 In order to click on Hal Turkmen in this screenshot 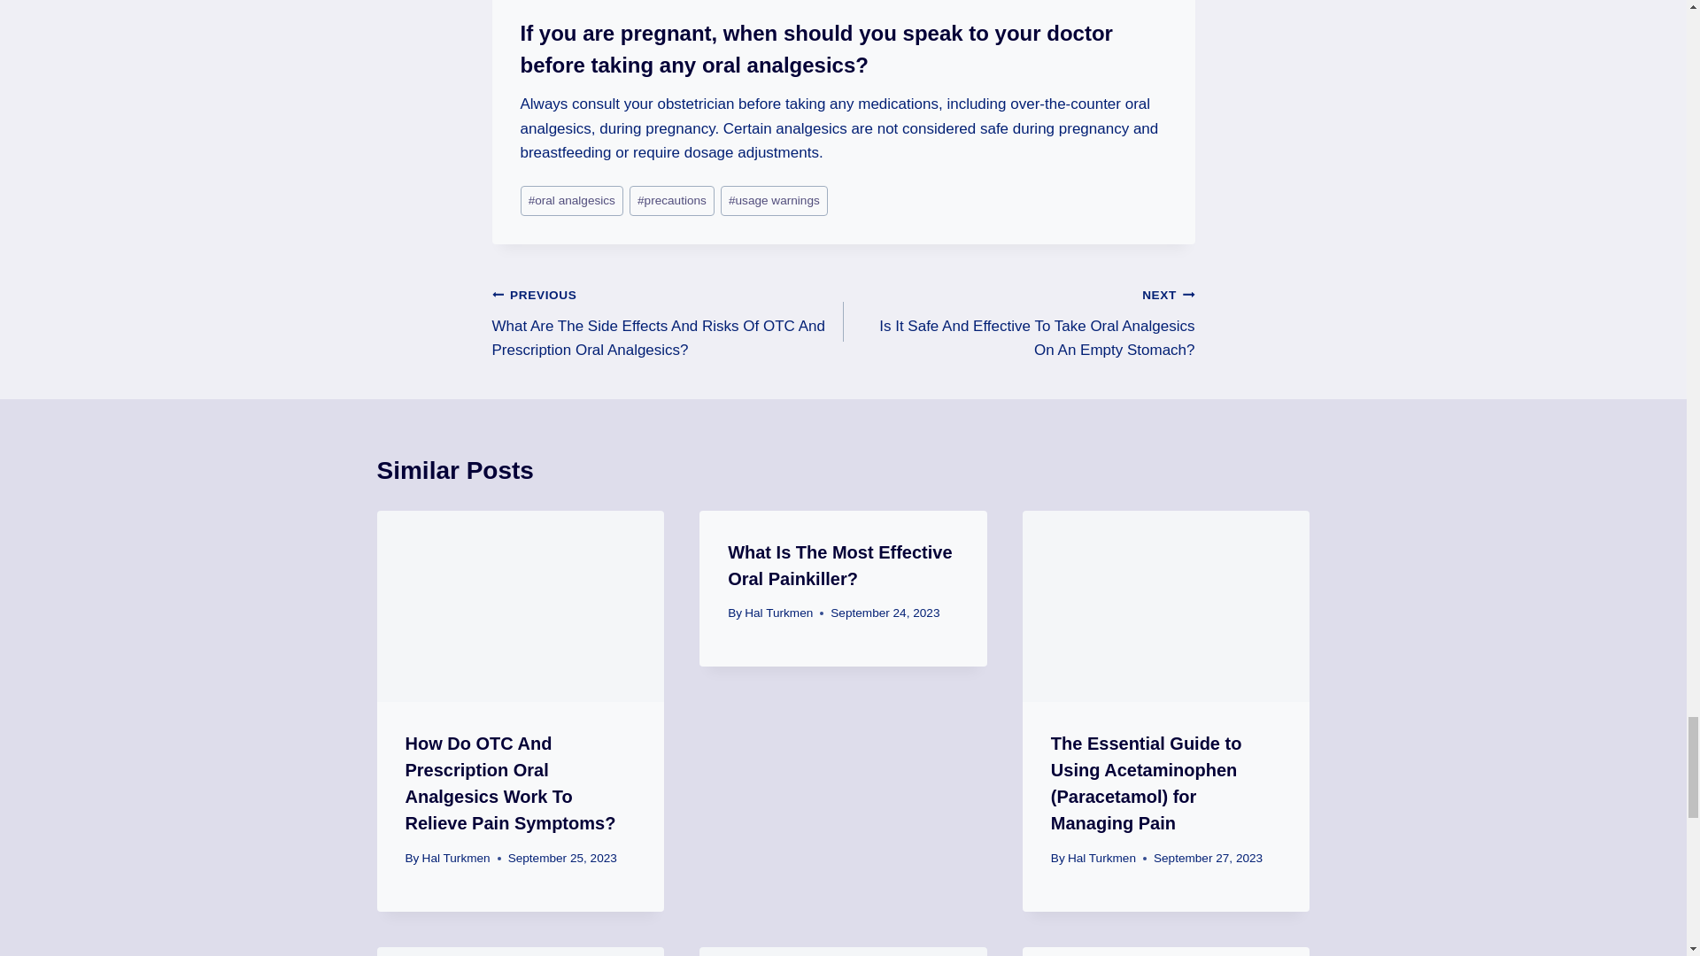, I will do `click(456, 859)`.